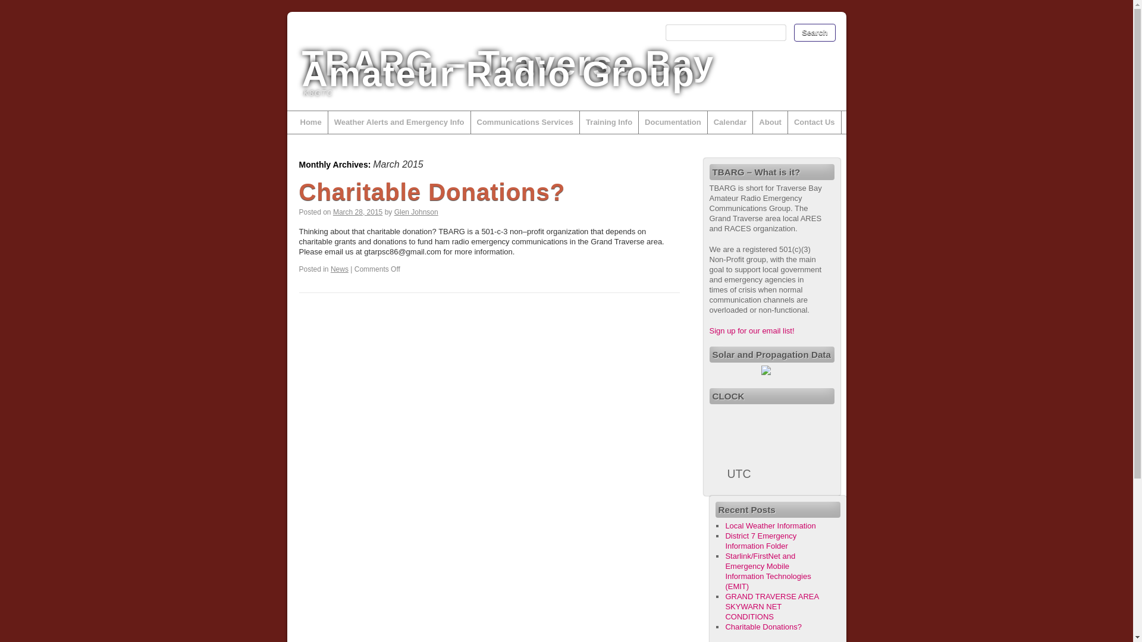  Describe the element at coordinates (609, 122) in the screenshot. I see `Training Info` at that location.